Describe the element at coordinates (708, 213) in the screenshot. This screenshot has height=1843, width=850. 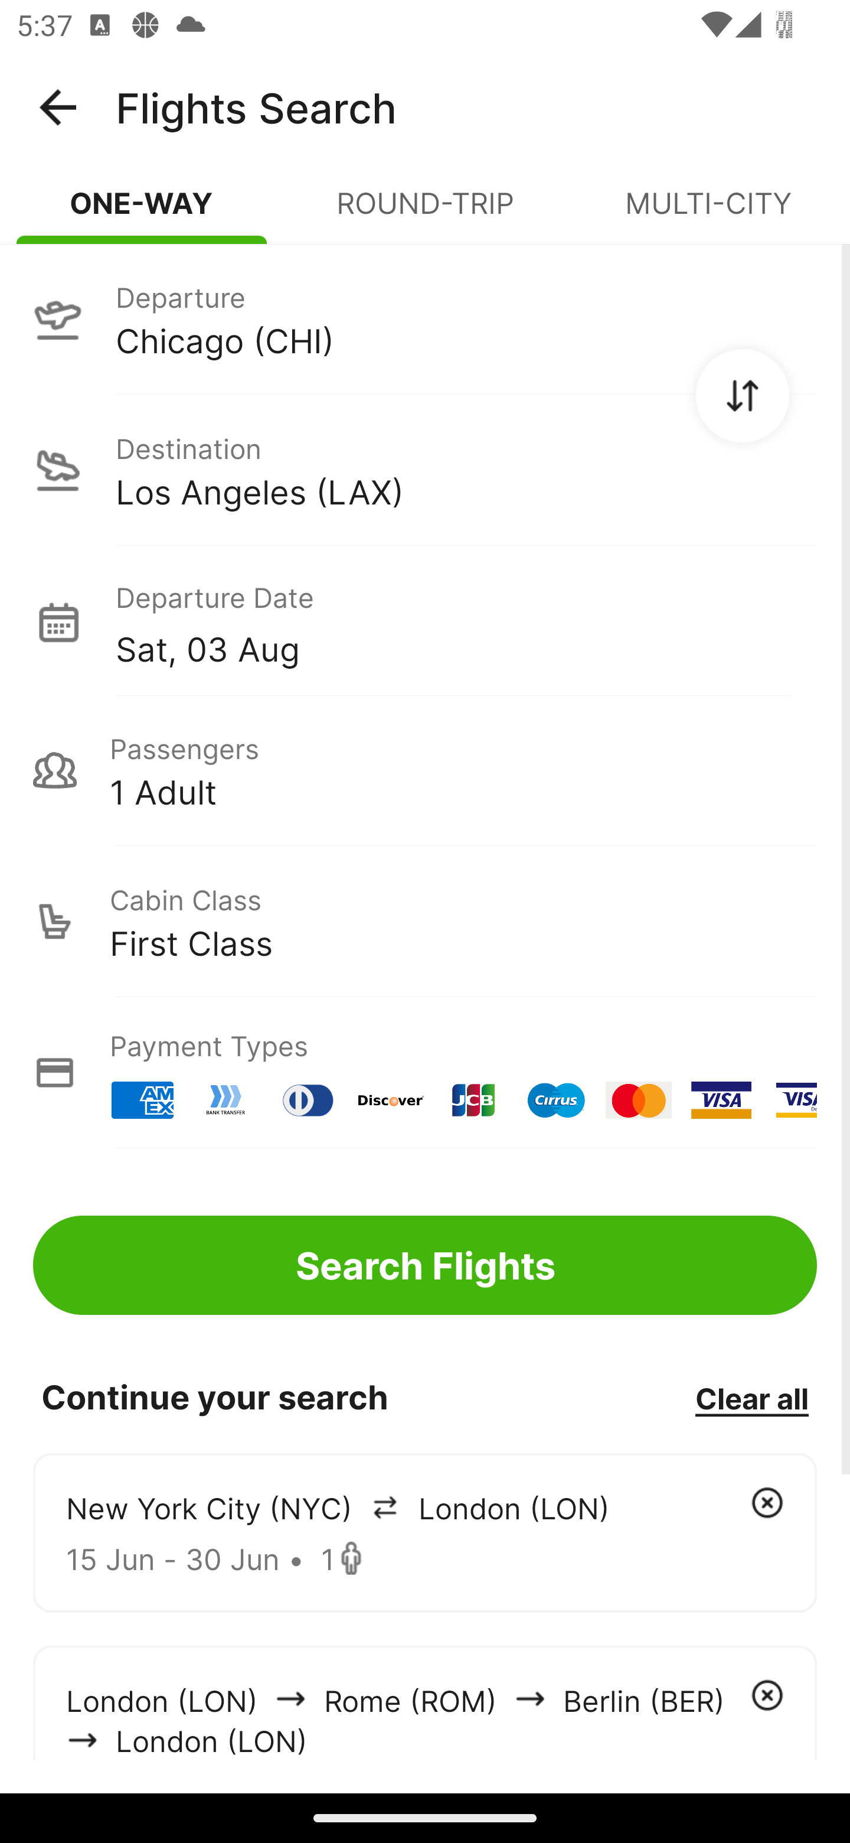
I see `MULTI-CITY` at that location.